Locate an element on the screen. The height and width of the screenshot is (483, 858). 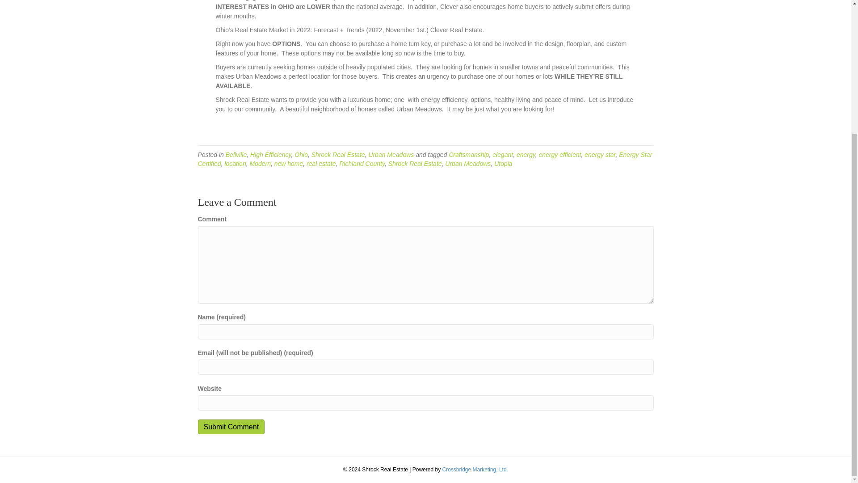
energy efficient is located at coordinates (559, 155).